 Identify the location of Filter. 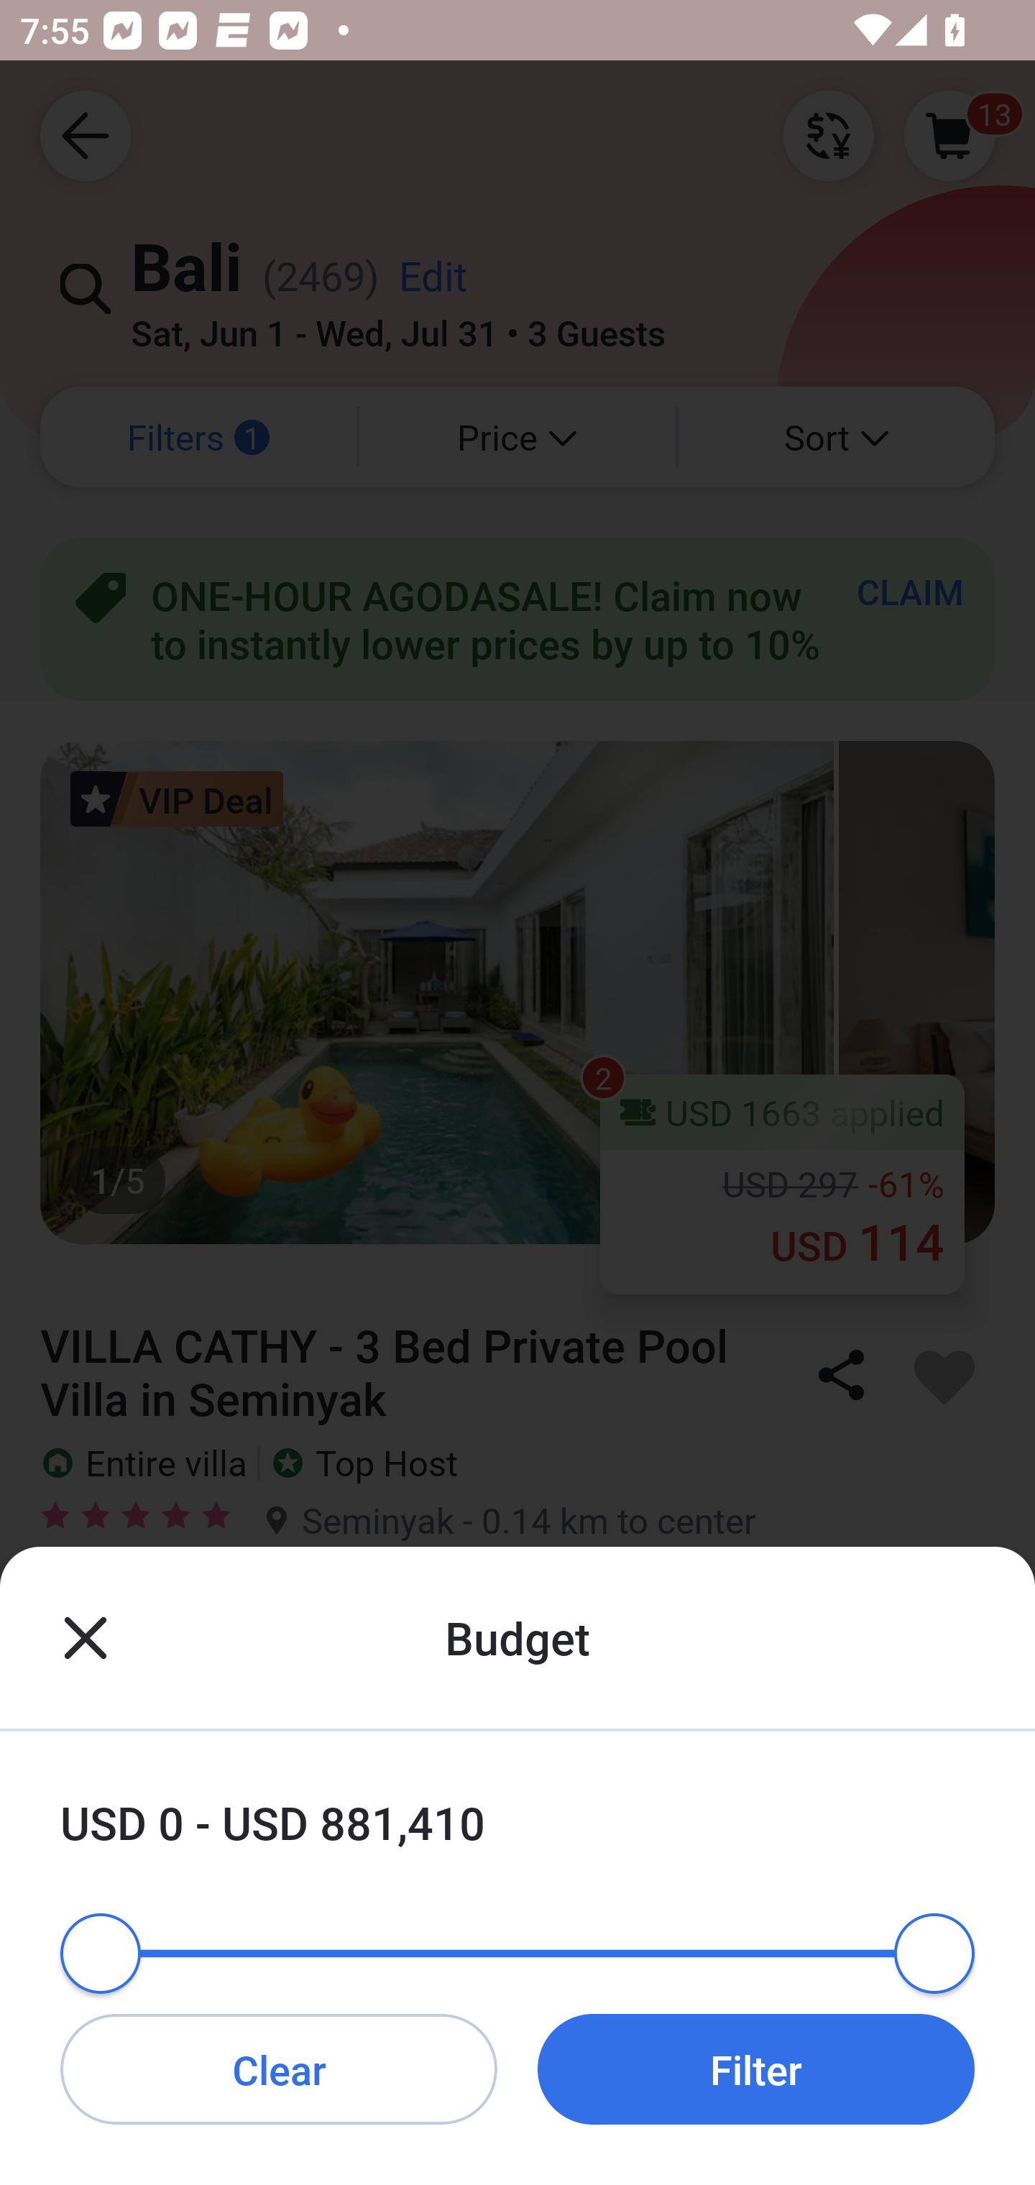
(756, 2069).